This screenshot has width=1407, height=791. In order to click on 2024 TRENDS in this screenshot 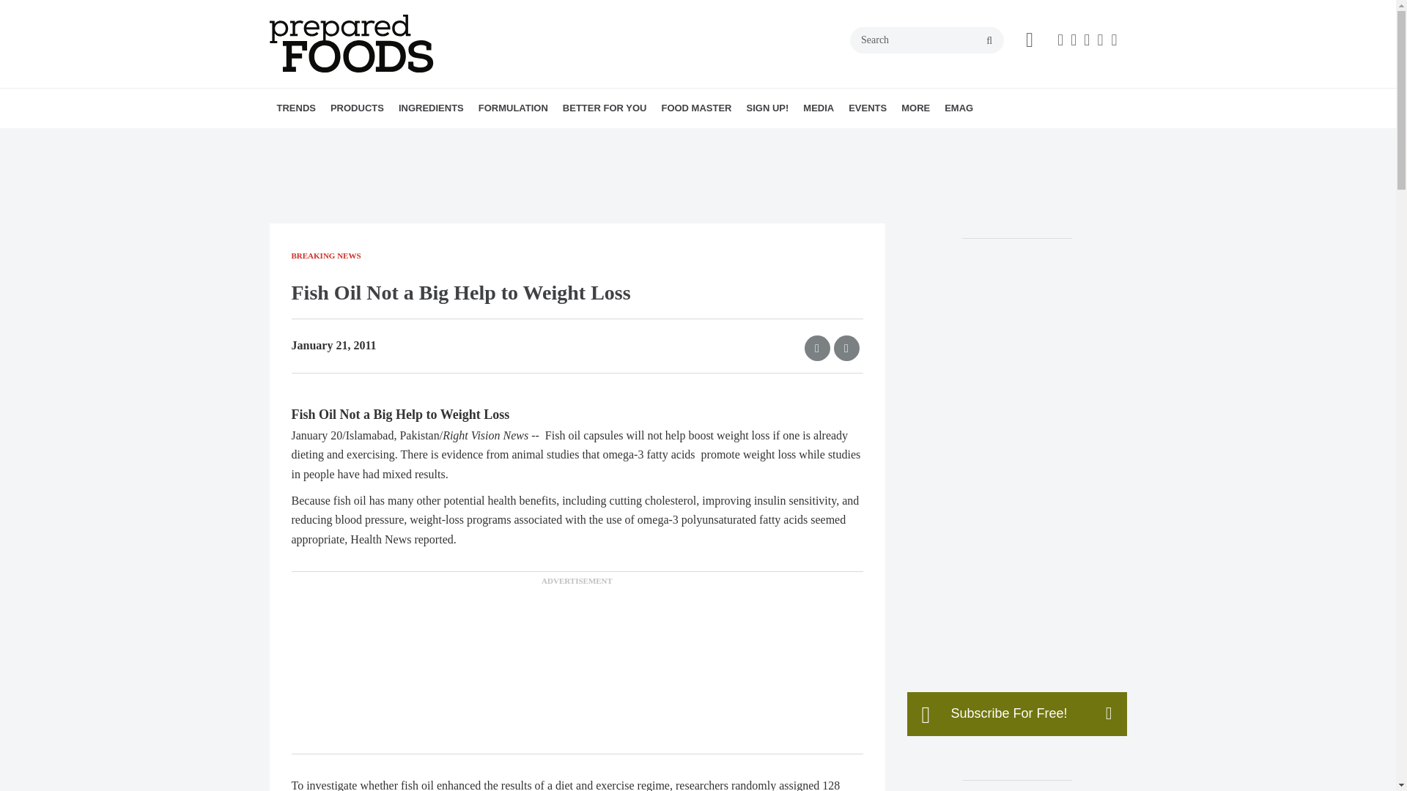, I will do `click(361, 140)`.